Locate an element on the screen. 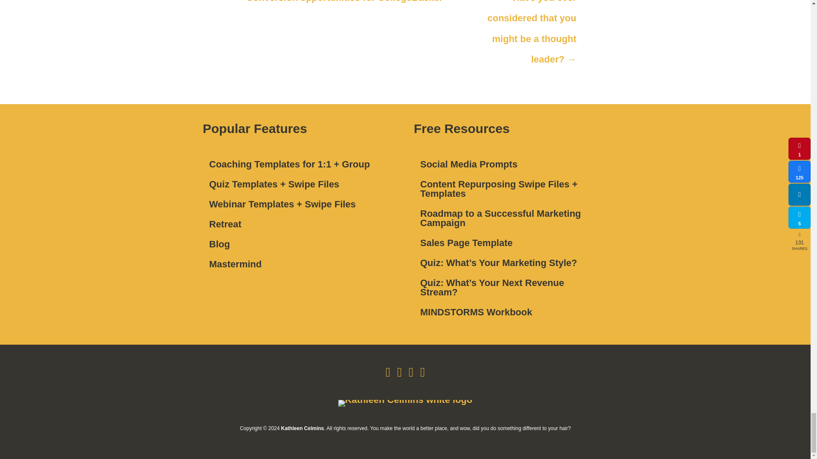 This screenshot has width=817, height=459. Retreat is located at coordinates (300, 224).